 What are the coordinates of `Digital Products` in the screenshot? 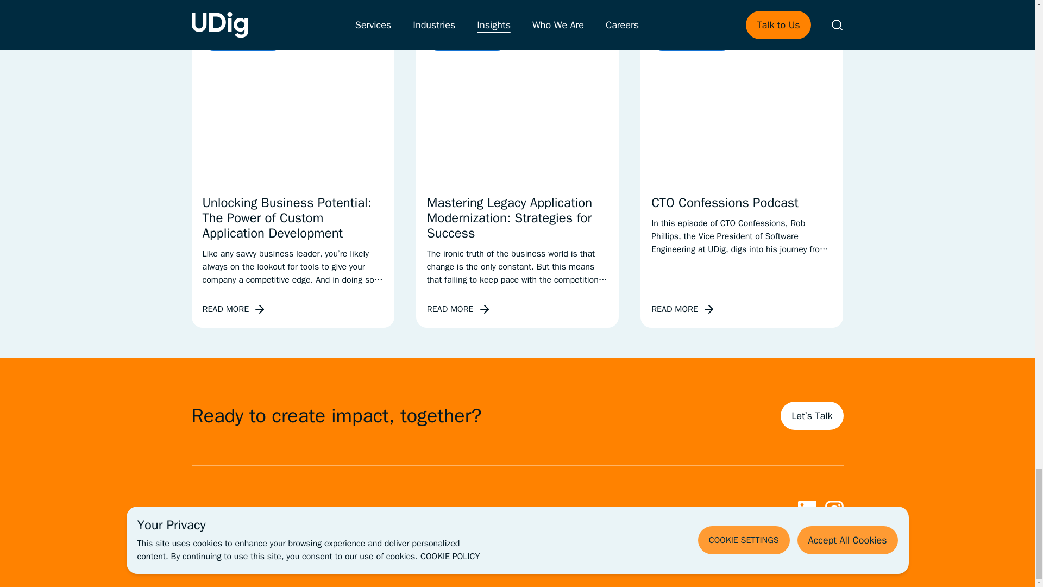 It's located at (467, 39).